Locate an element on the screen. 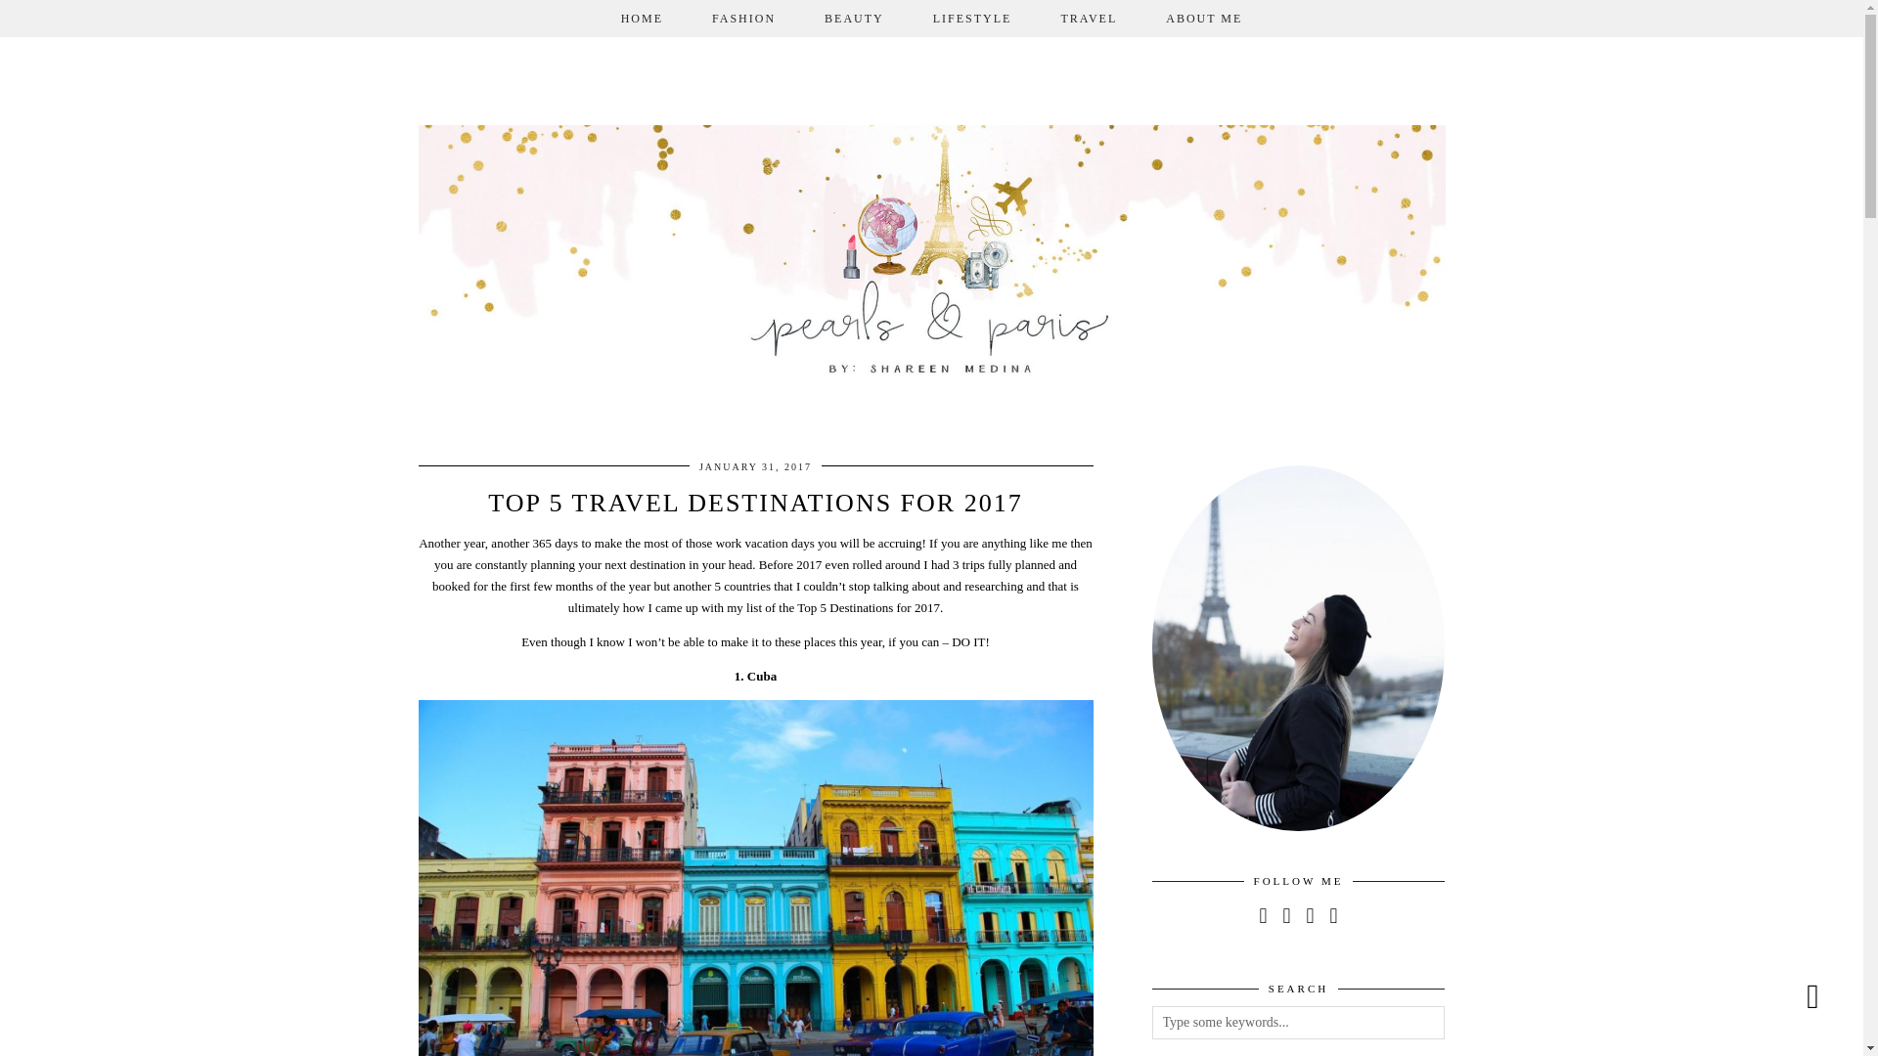 This screenshot has height=1056, width=1878. FASHION is located at coordinates (743, 18).